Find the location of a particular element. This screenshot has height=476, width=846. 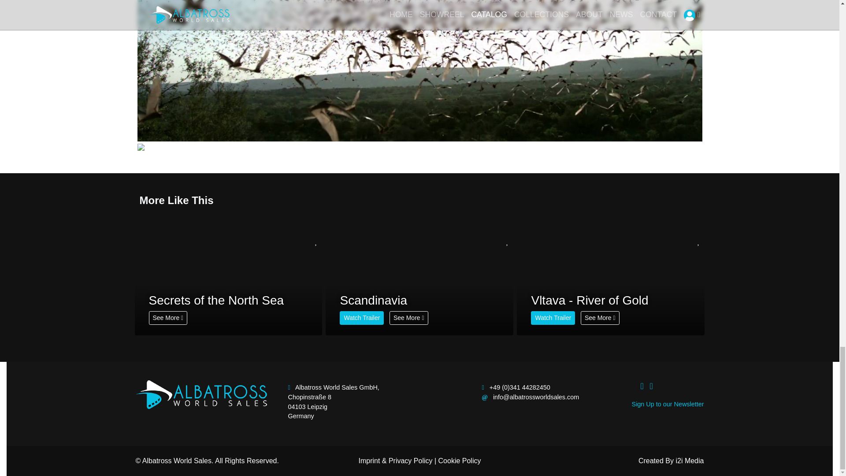

Watch Trailer is located at coordinates (553, 318).